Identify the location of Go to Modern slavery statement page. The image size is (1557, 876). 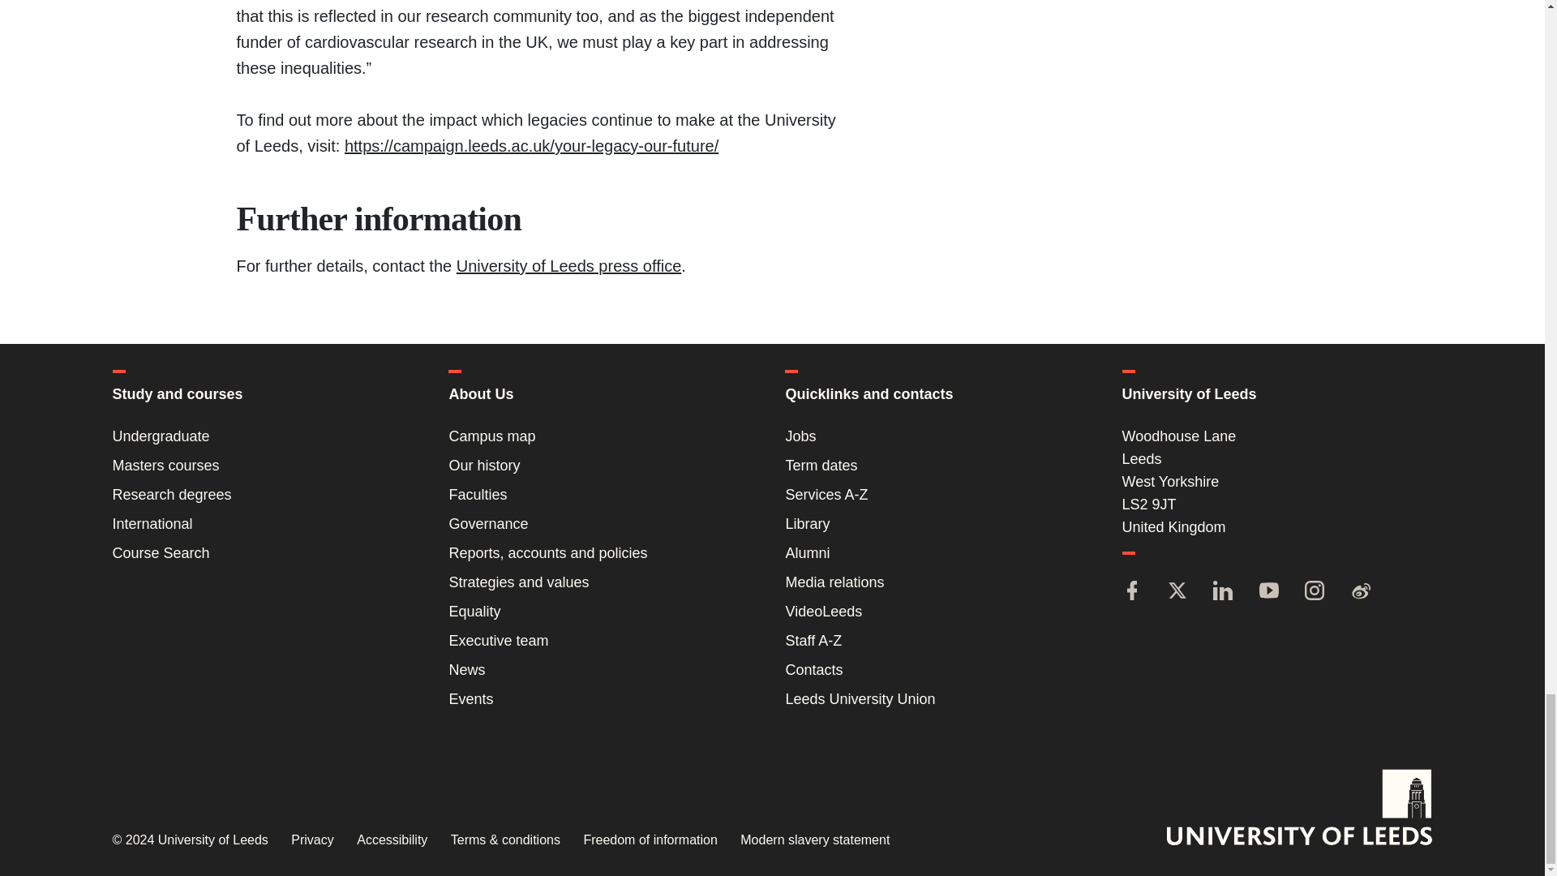
(814, 840).